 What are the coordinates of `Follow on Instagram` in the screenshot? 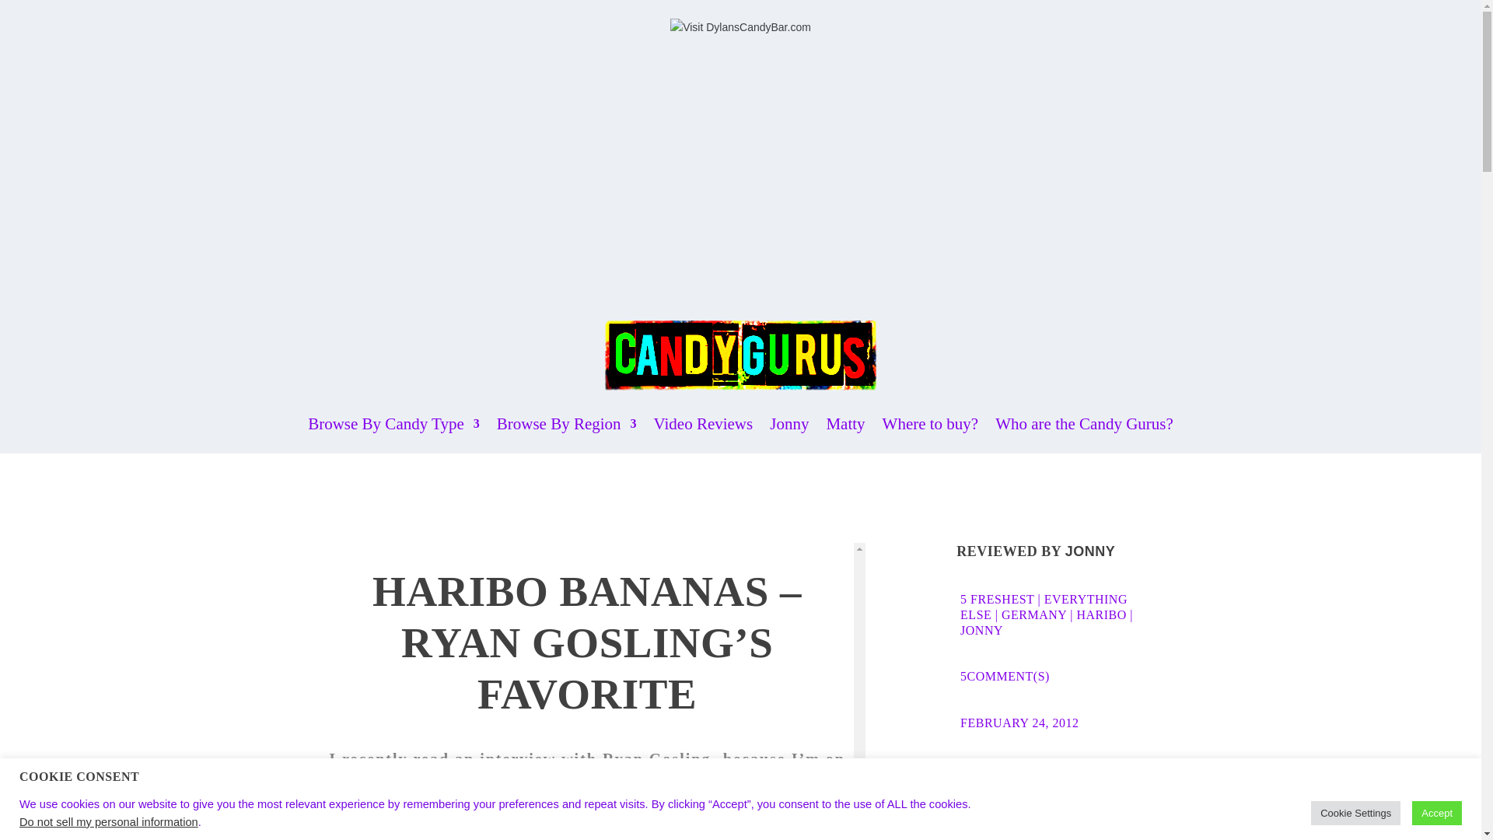 It's located at (1020, 774).